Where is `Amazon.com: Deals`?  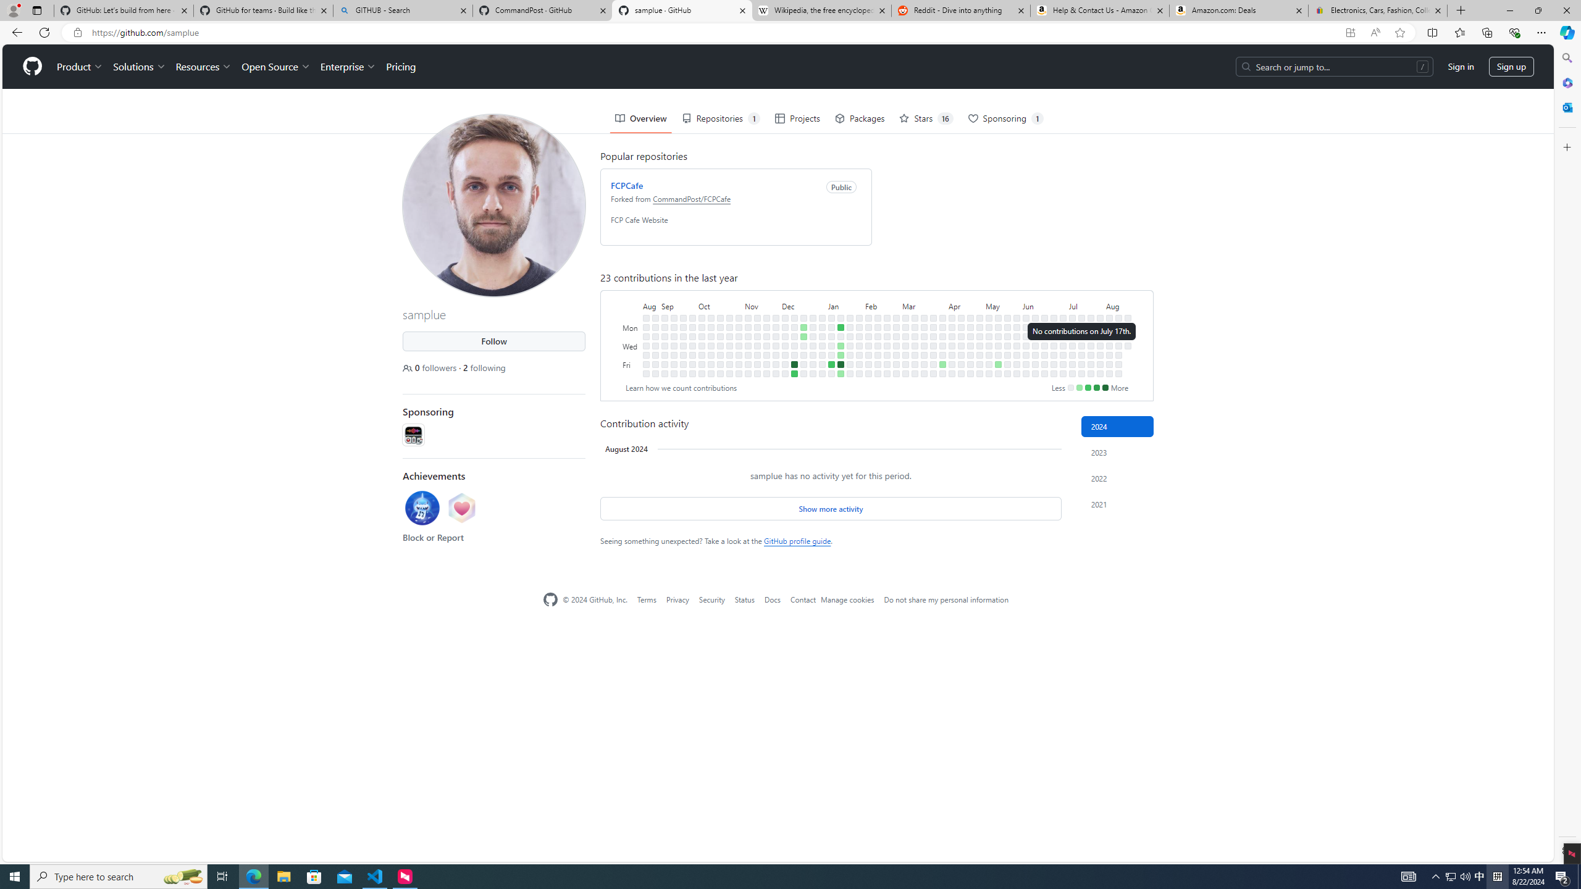
Amazon.com: Deals is located at coordinates (1239, 10).